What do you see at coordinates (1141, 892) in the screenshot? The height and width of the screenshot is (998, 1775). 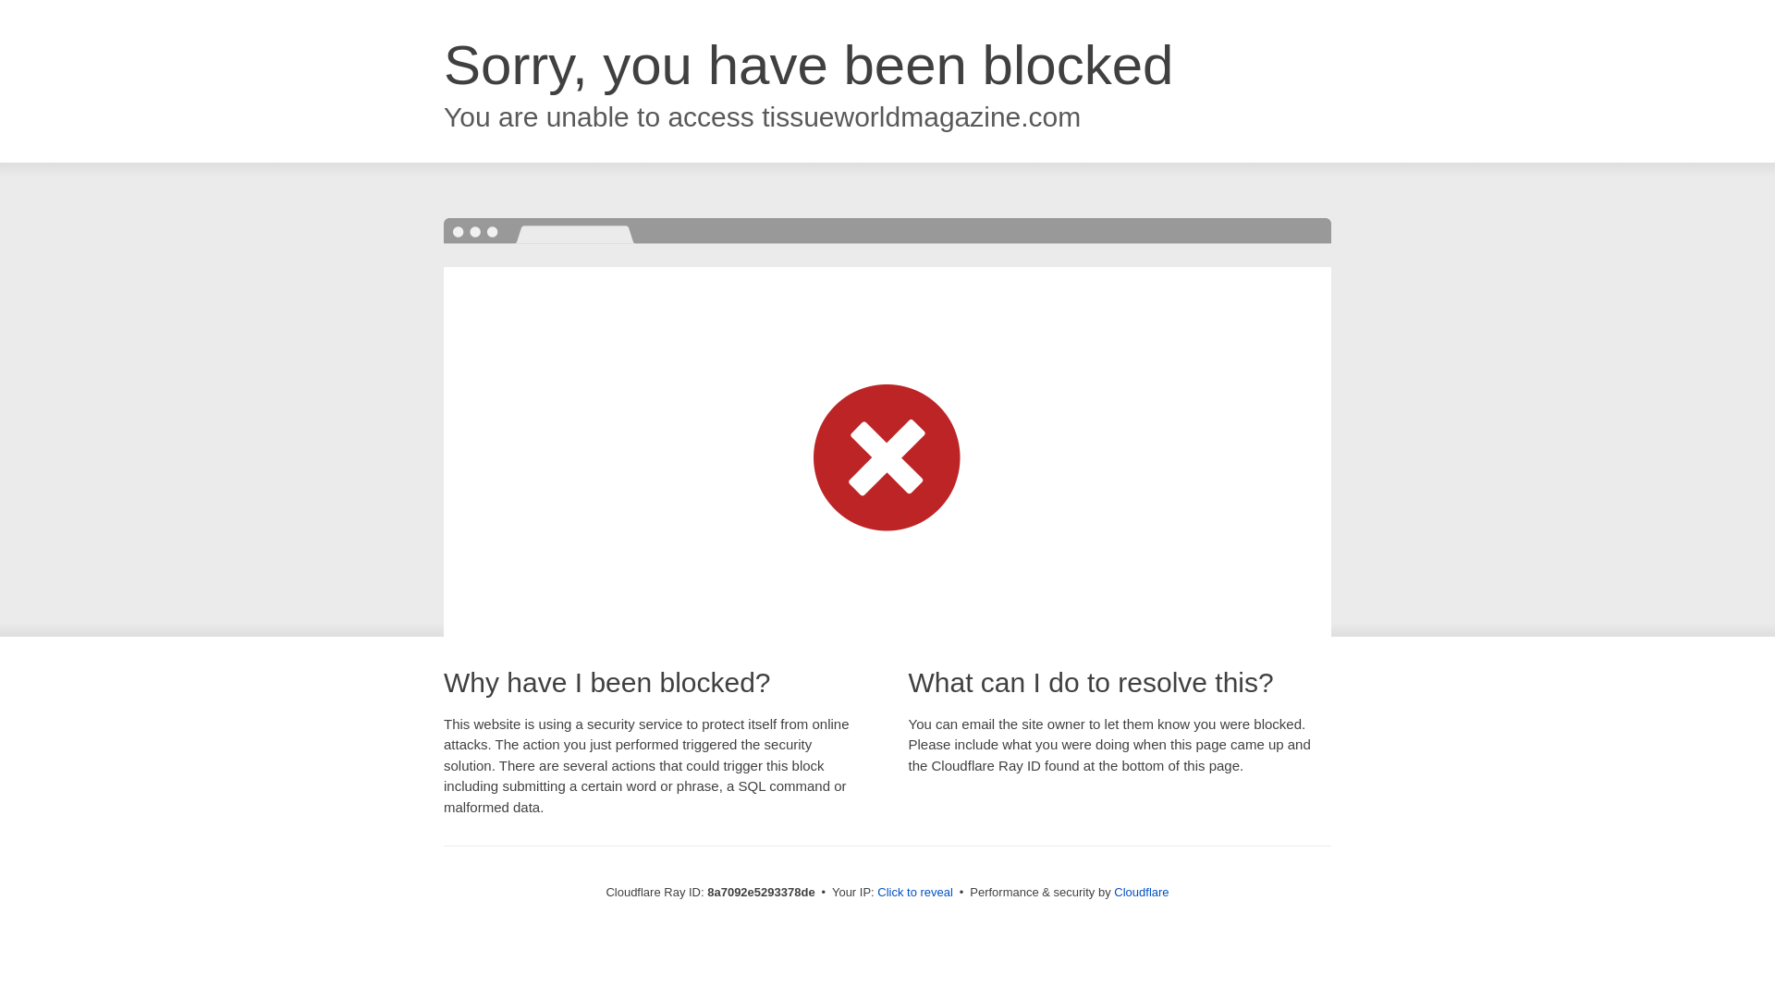 I see `Cloudflare` at bounding box center [1141, 892].